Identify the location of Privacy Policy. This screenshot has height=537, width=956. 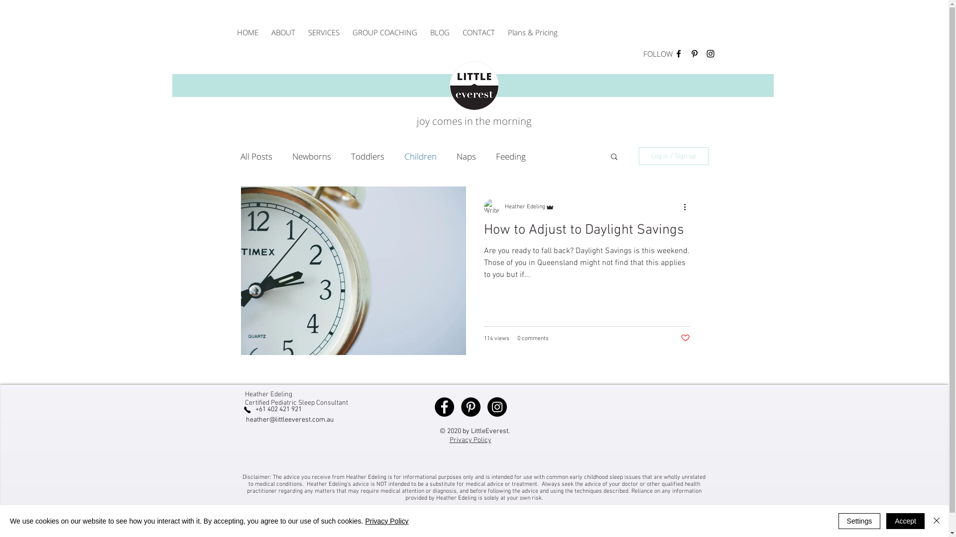
(470, 440).